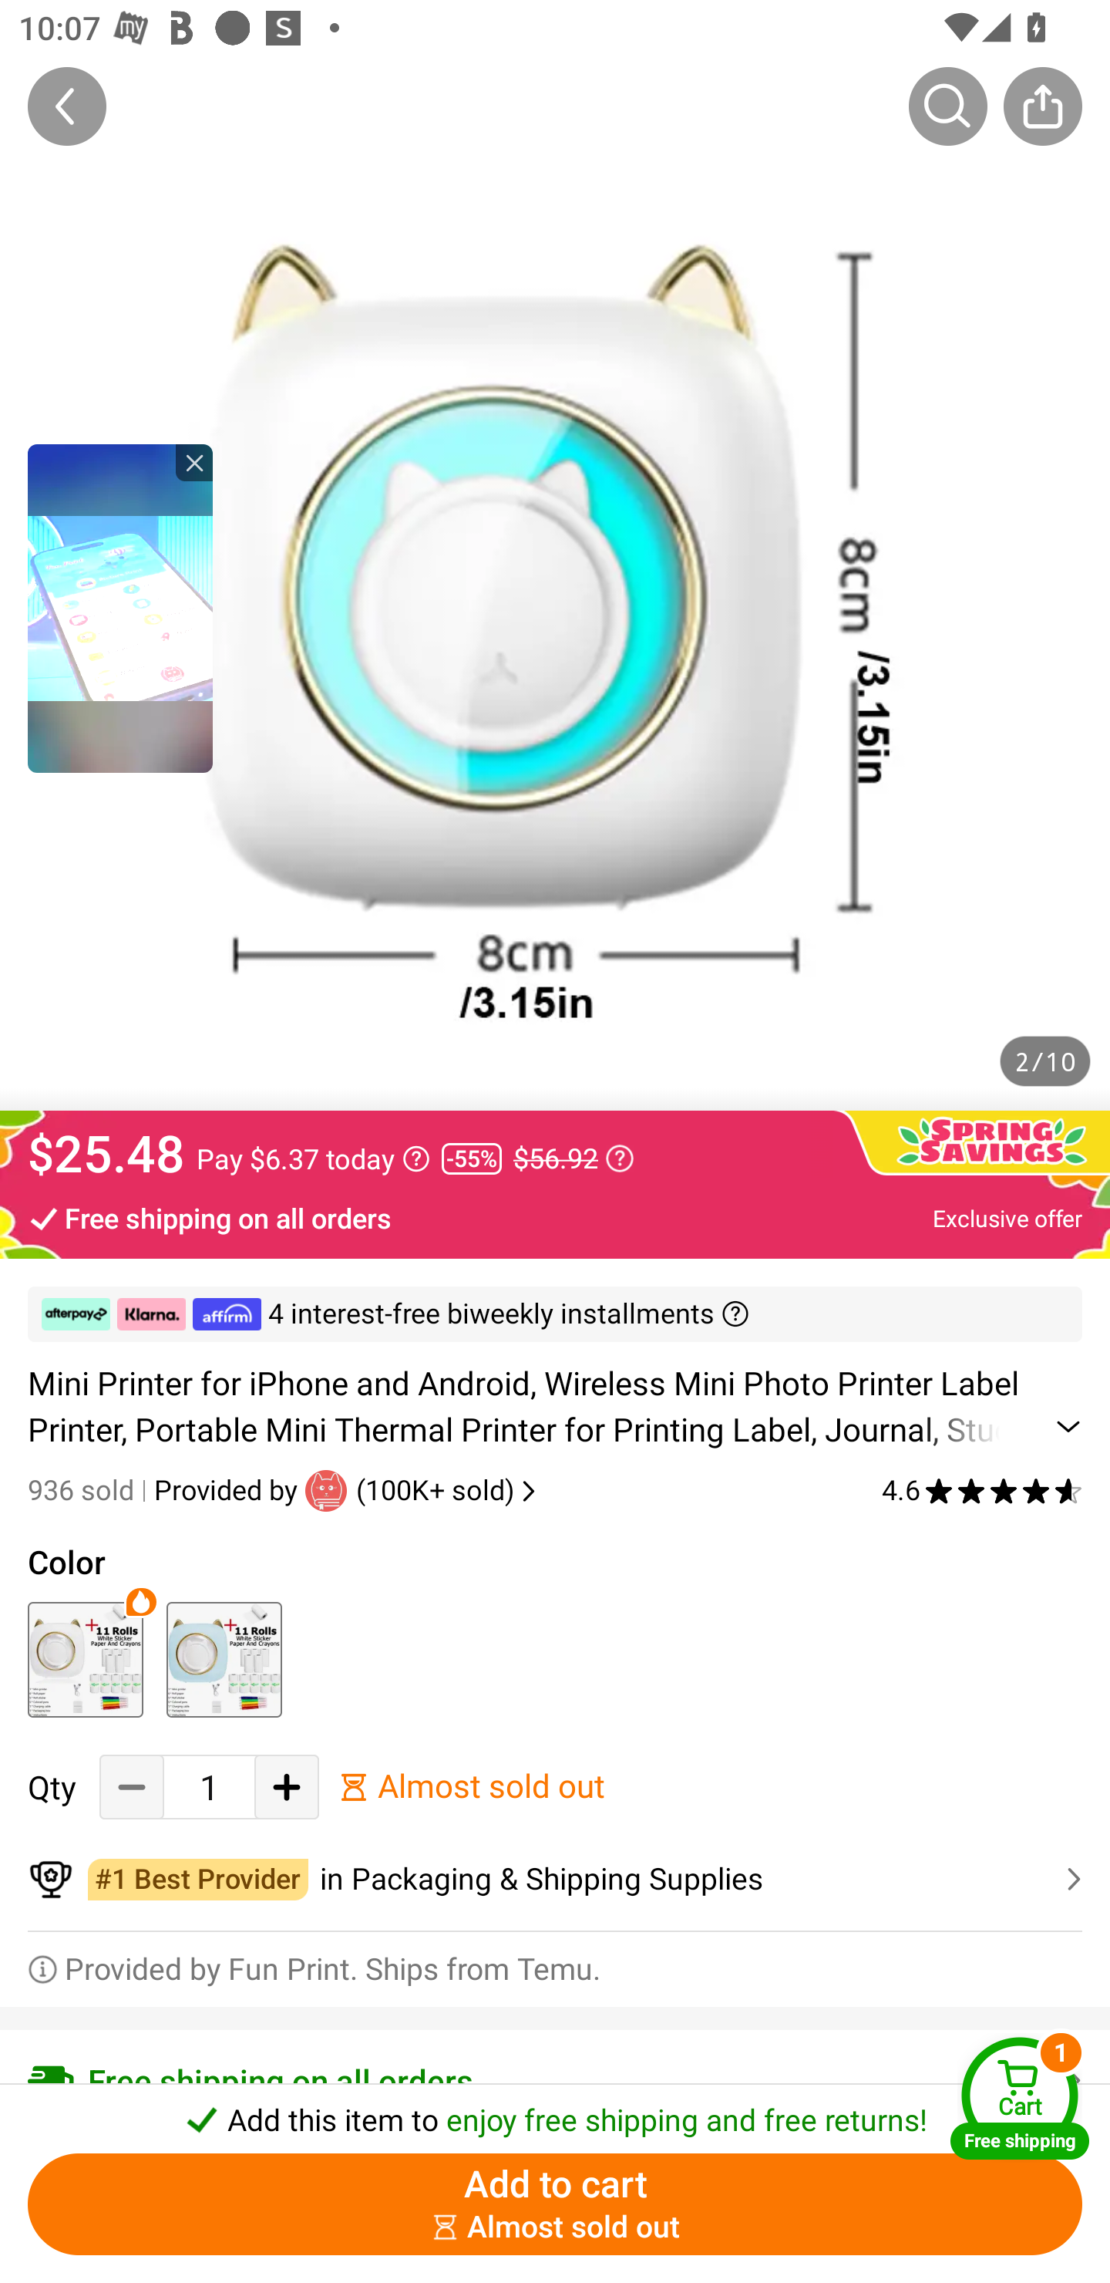 The width and height of the screenshot is (1110, 2283). What do you see at coordinates (982, 1490) in the screenshot?
I see `4.6` at bounding box center [982, 1490].